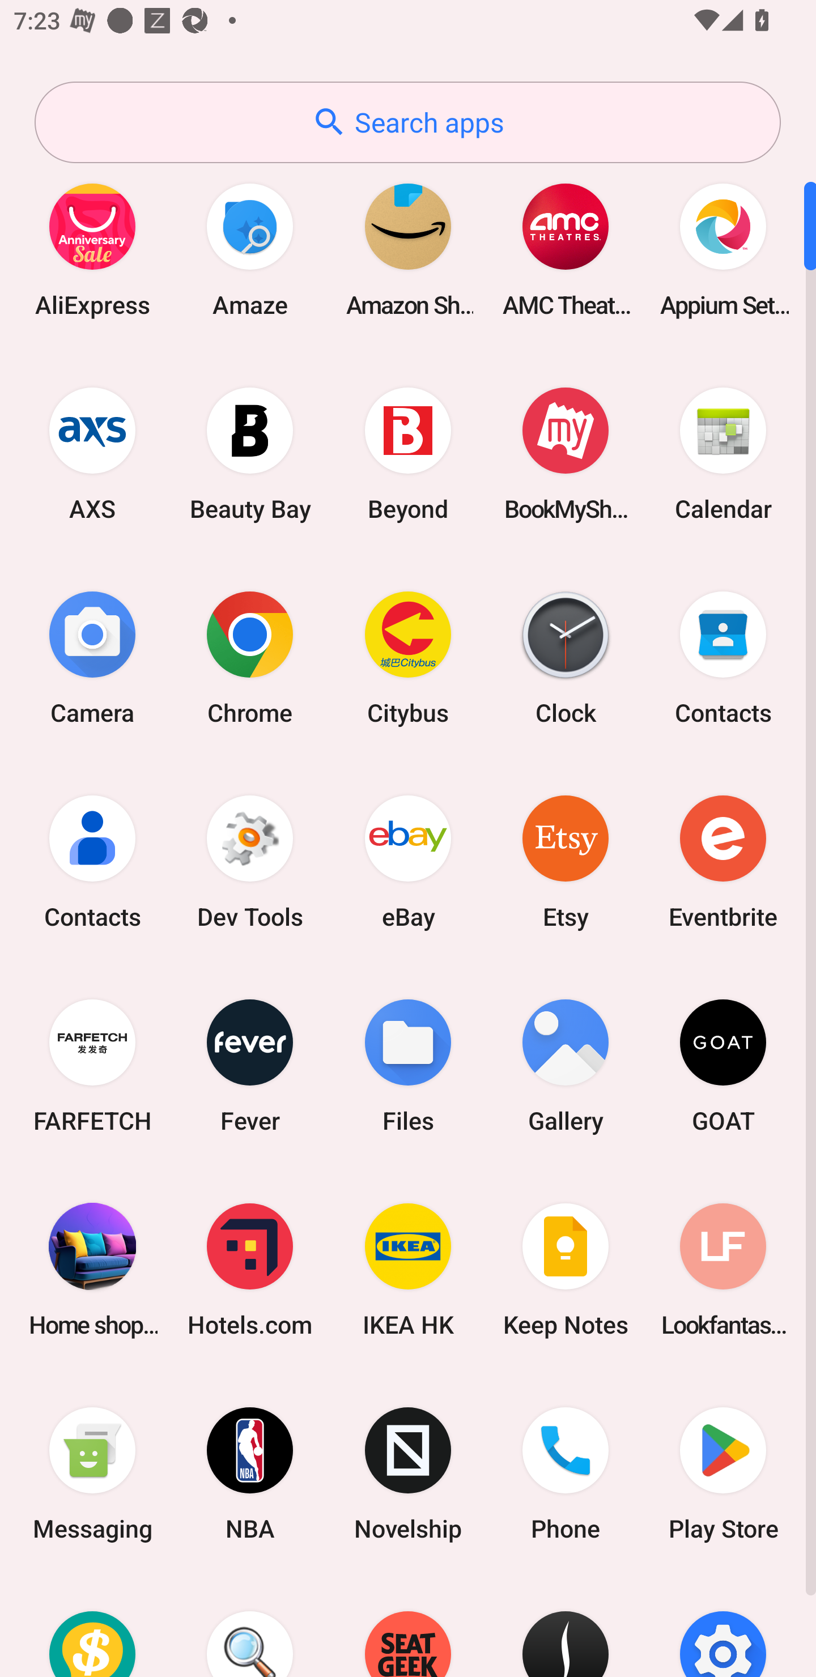 The width and height of the screenshot is (816, 1677). Describe the element at coordinates (250, 249) in the screenshot. I see `Amaze` at that location.